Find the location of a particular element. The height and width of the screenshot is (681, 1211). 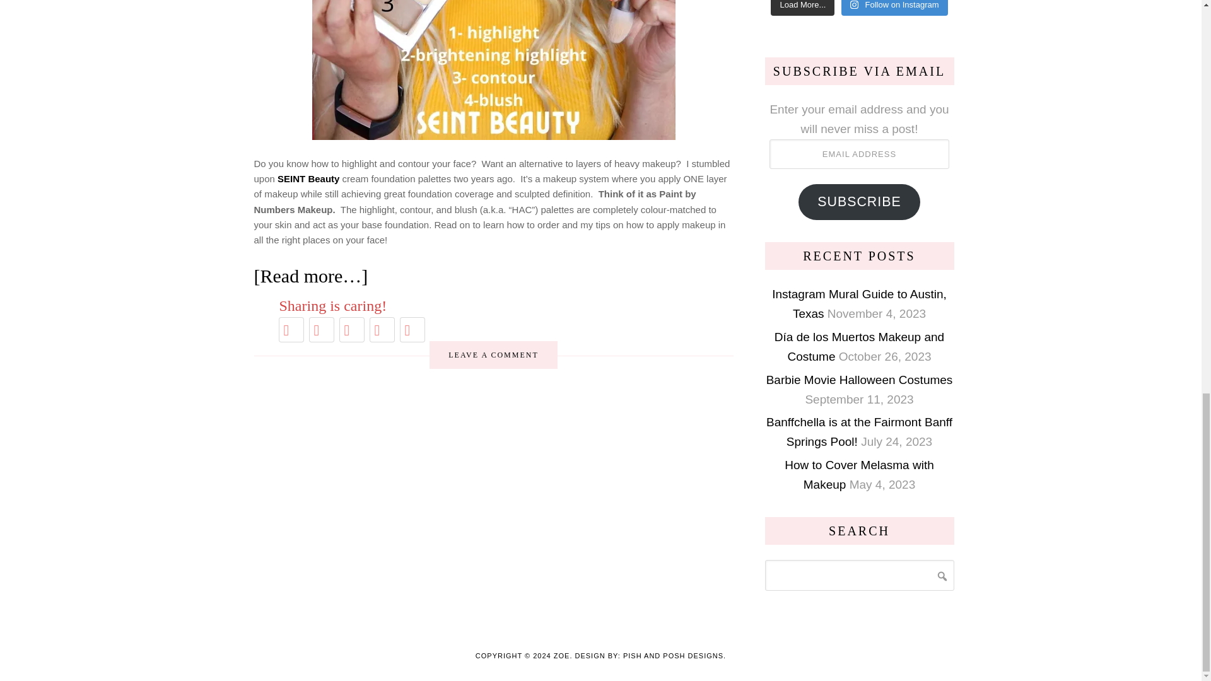

How to Cover Melasma with Makeup is located at coordinates (859, 474).